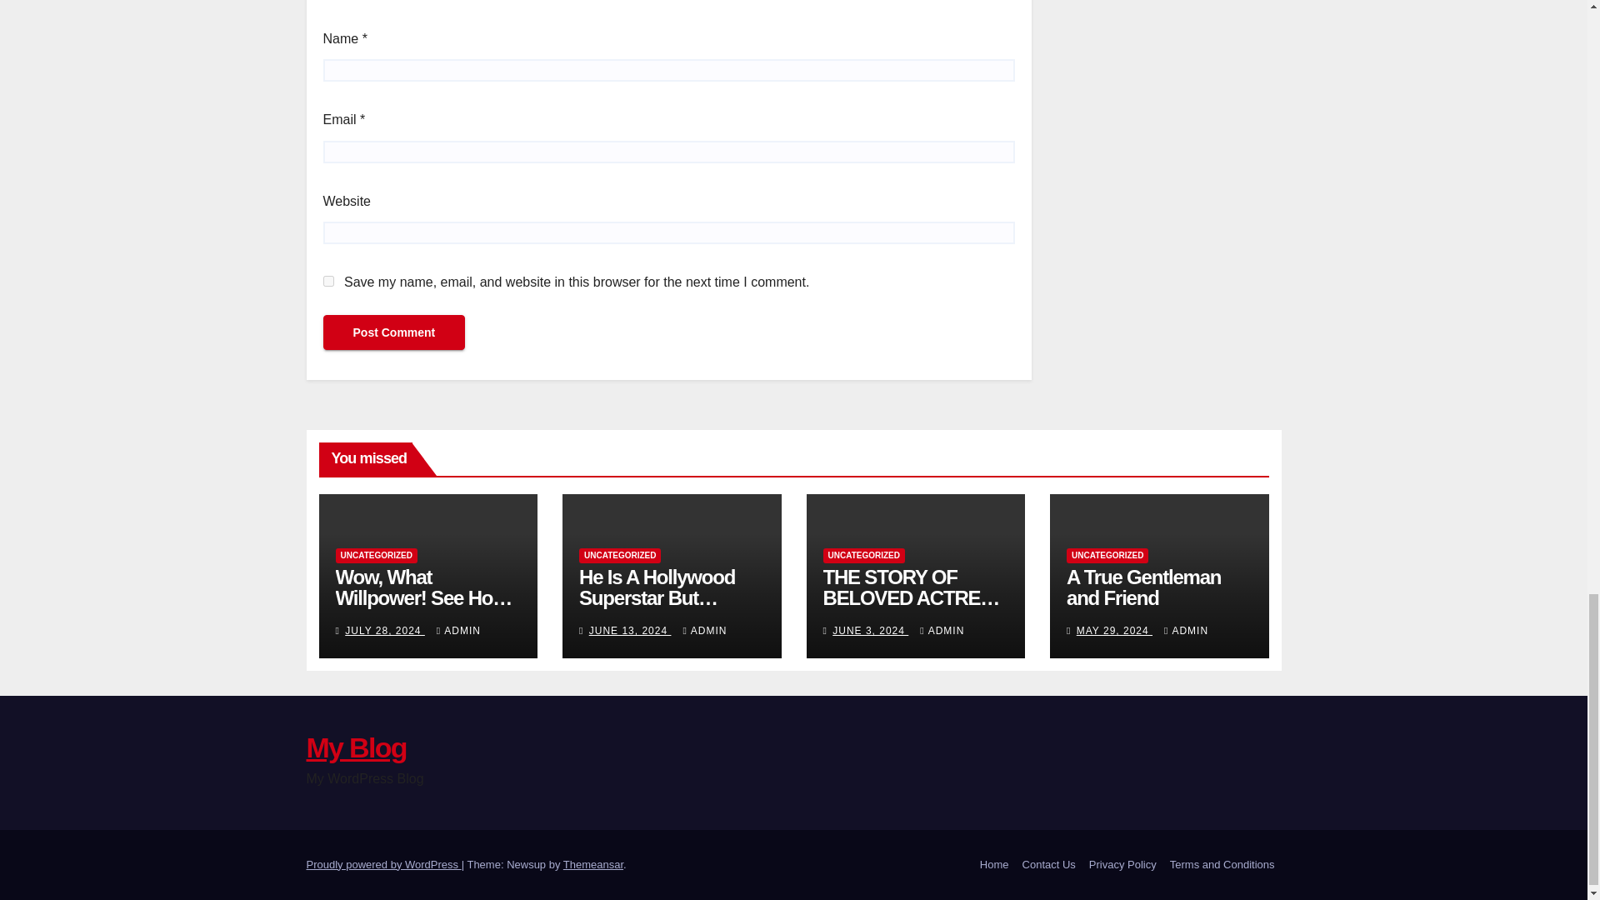 The height and width of the screenshot is (900, 1600). Describe the element at coordinates (913, 598) in the screenshot. I see `Permalink to: THE STORY OF BELOVED ACTRESS JAMIE LEE CURTIS` at that location.